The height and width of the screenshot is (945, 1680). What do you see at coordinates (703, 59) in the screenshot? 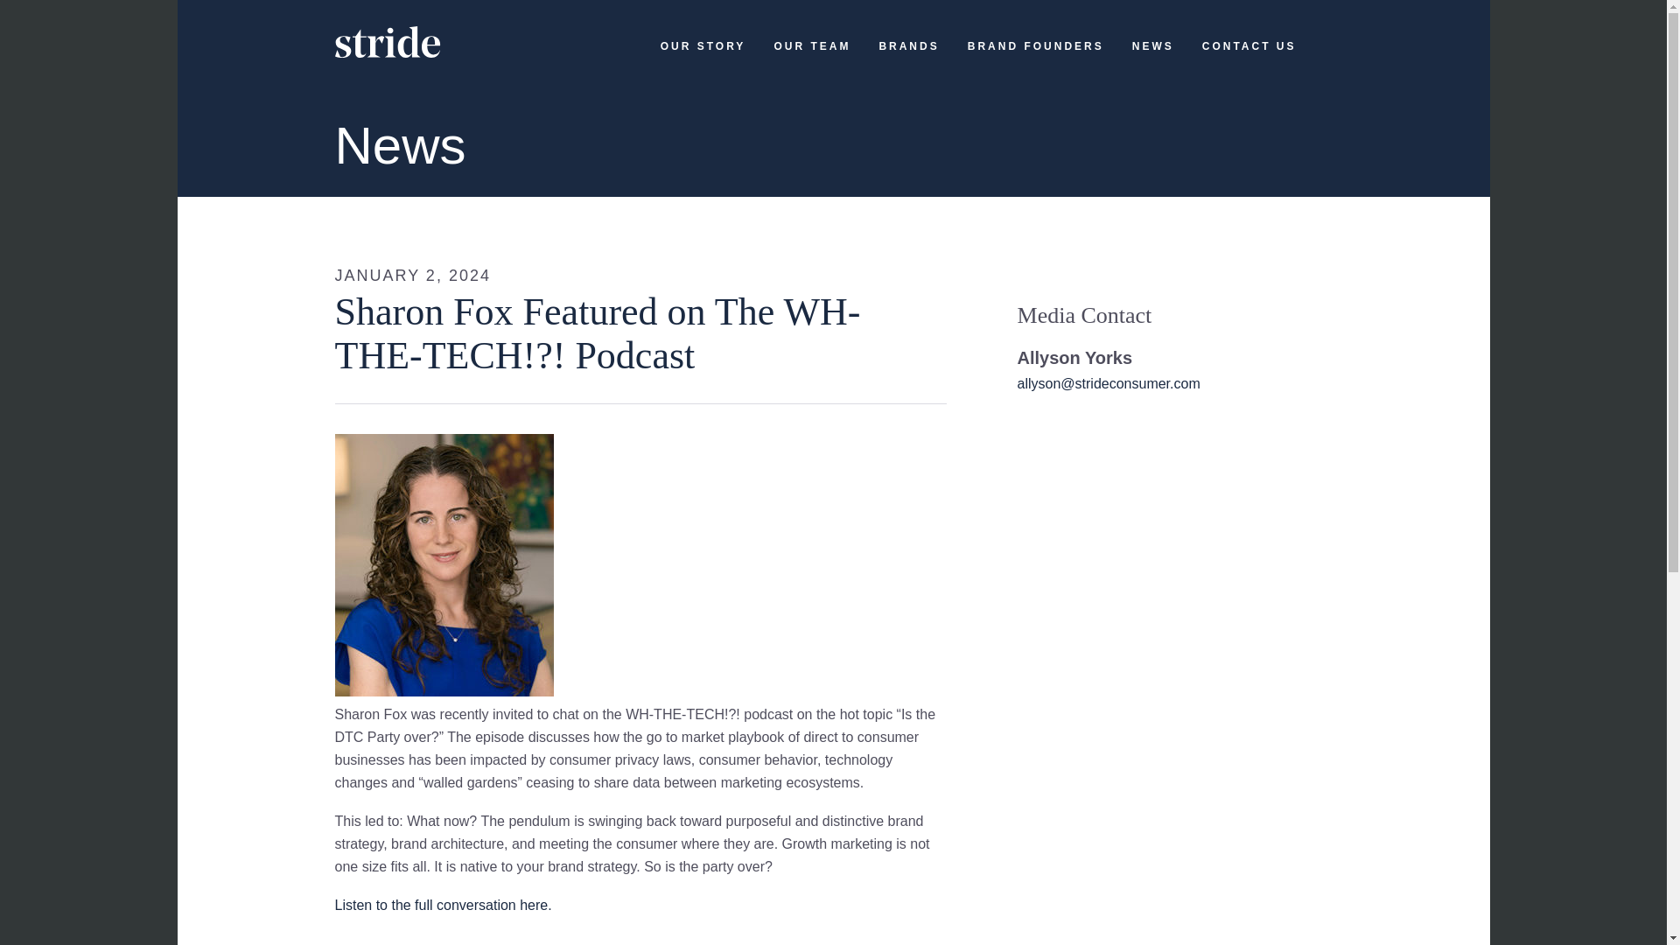
I see `OUR STORY` at bounding box center [703, 59].